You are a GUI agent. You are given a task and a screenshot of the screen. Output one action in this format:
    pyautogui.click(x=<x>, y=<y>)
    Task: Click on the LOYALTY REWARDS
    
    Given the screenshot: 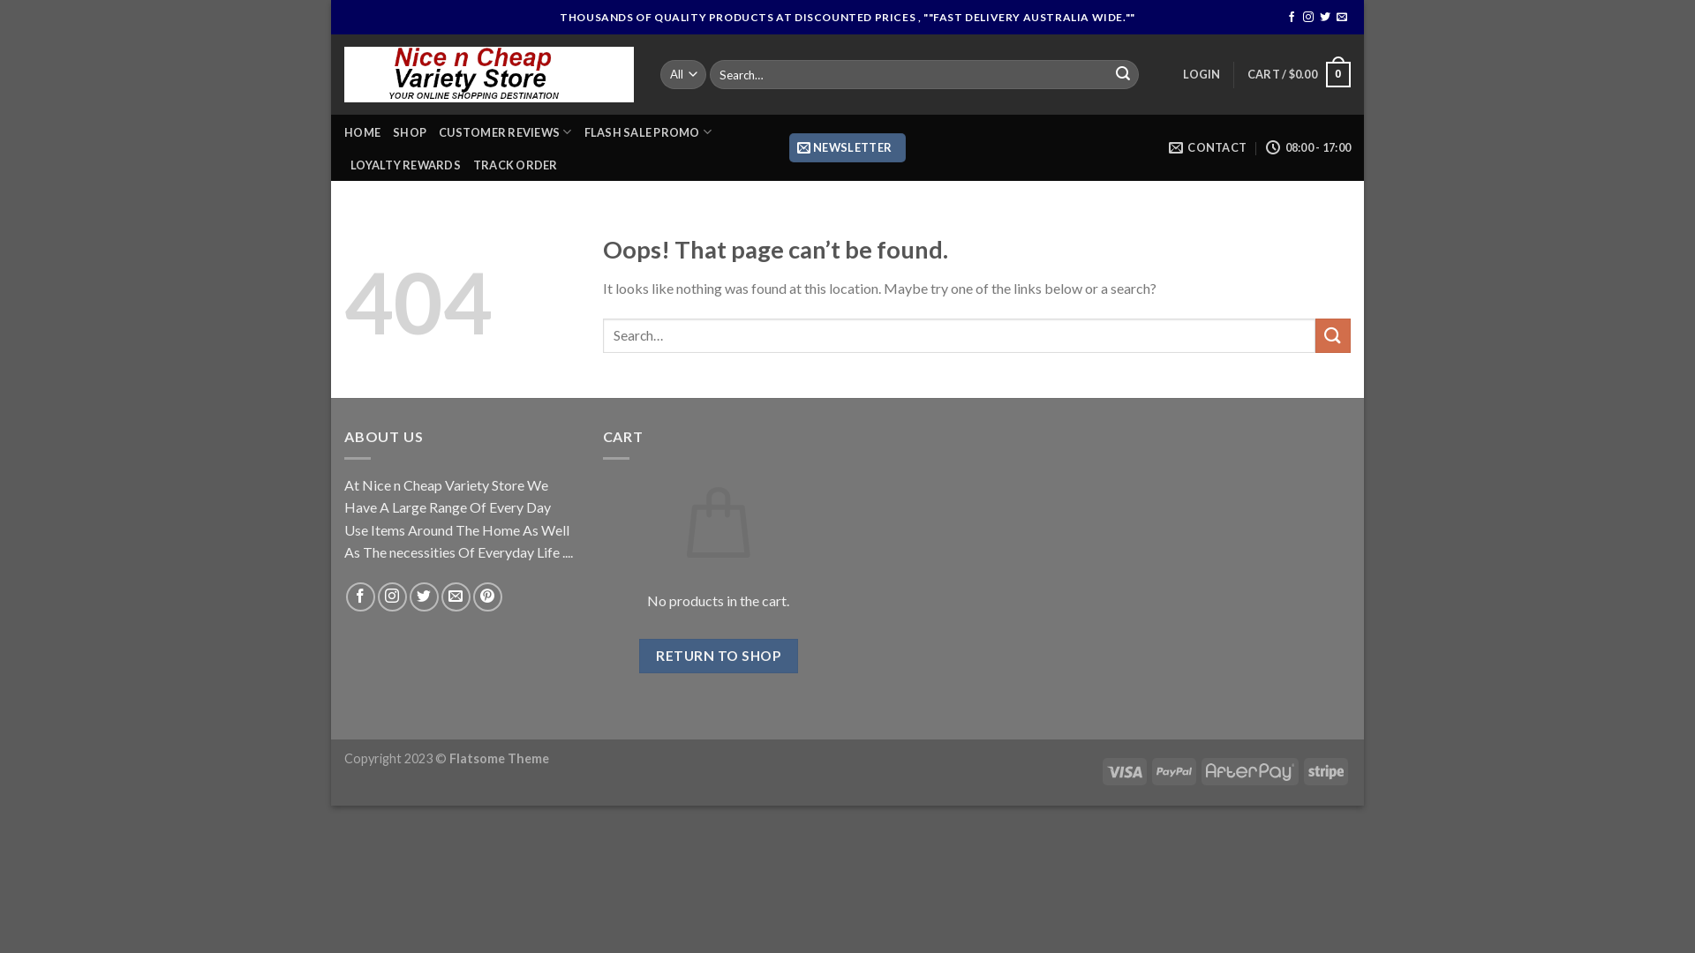 What is the action you would take?
    pyautogui.click(x=406, y=165)
    